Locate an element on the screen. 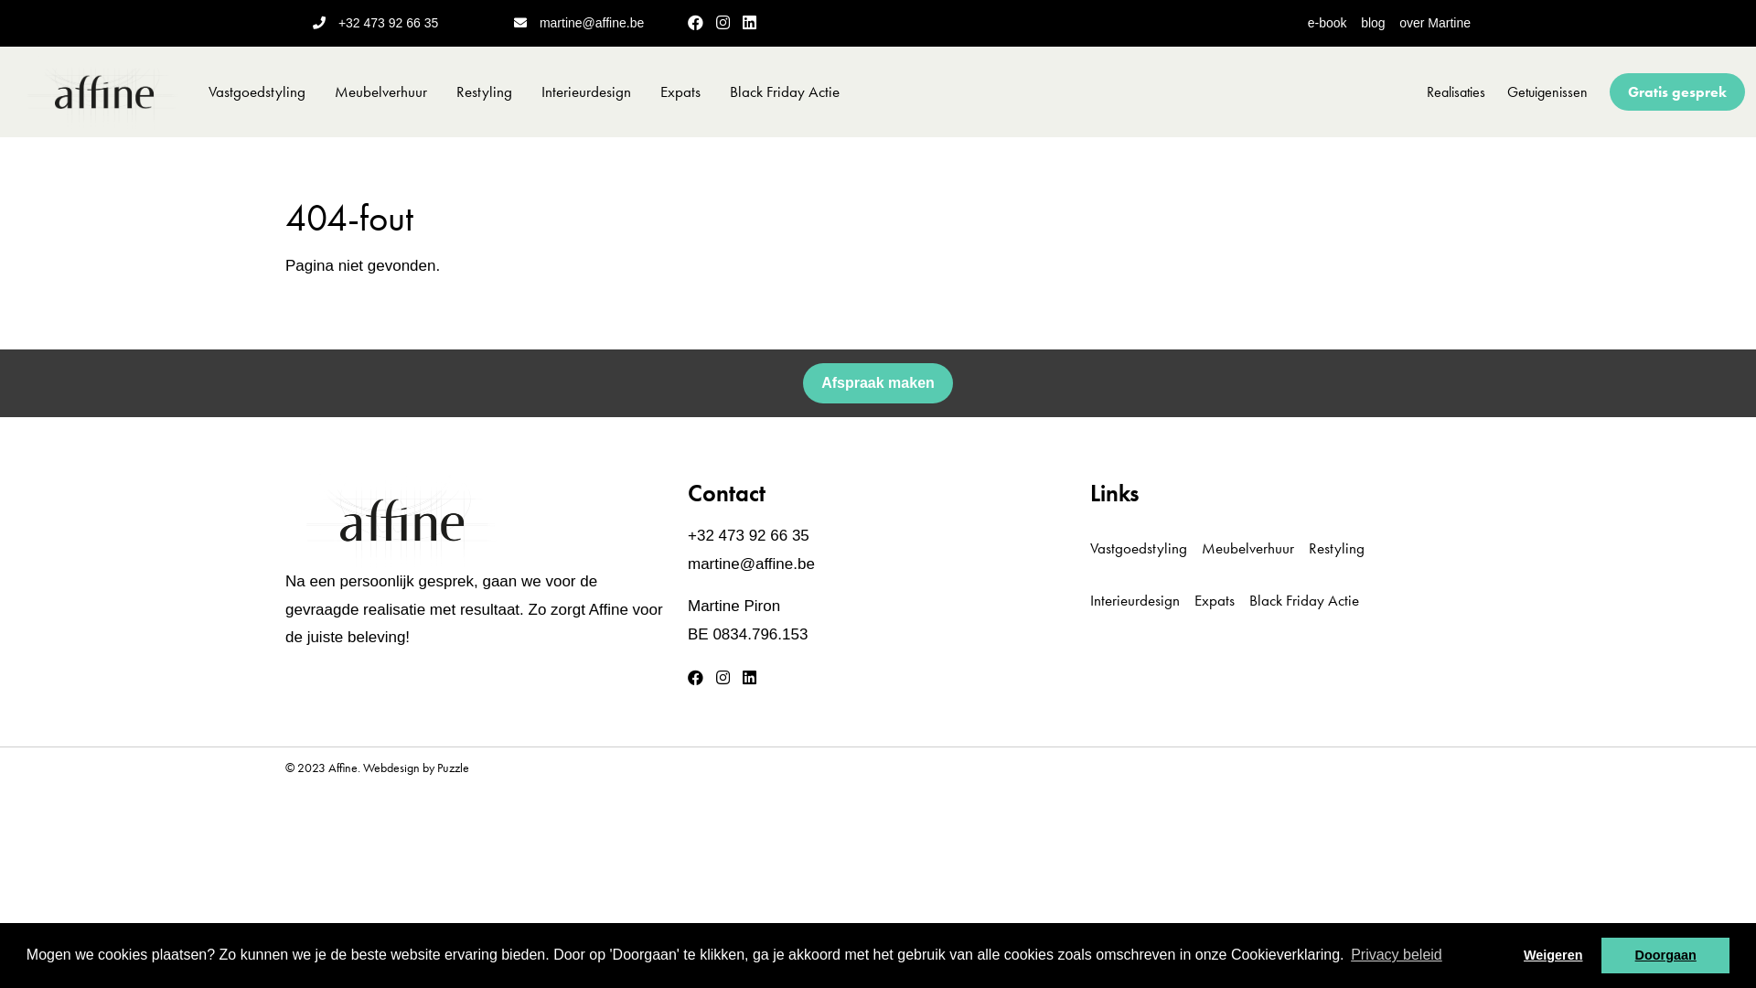  martine@affine.be is located at coordinates (752, 564).